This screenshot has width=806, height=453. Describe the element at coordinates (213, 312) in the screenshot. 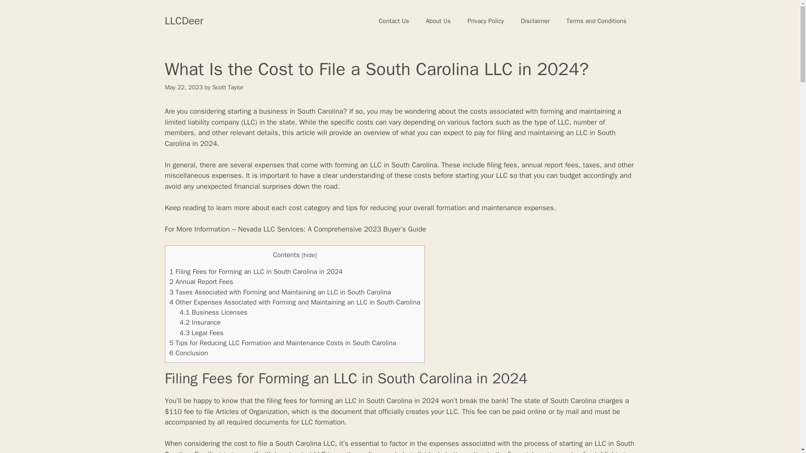

I see `4.1 Business Licenses` at that location.